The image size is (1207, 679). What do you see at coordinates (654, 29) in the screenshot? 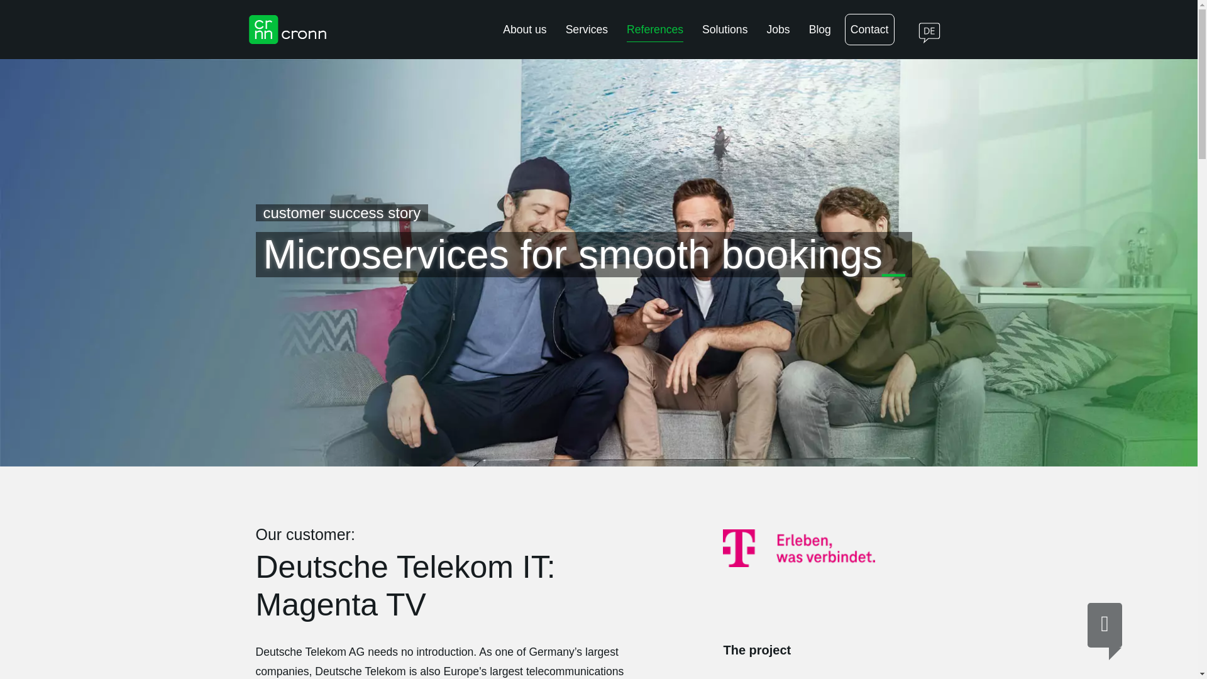
I see `References` at bounding box center [654, 29].